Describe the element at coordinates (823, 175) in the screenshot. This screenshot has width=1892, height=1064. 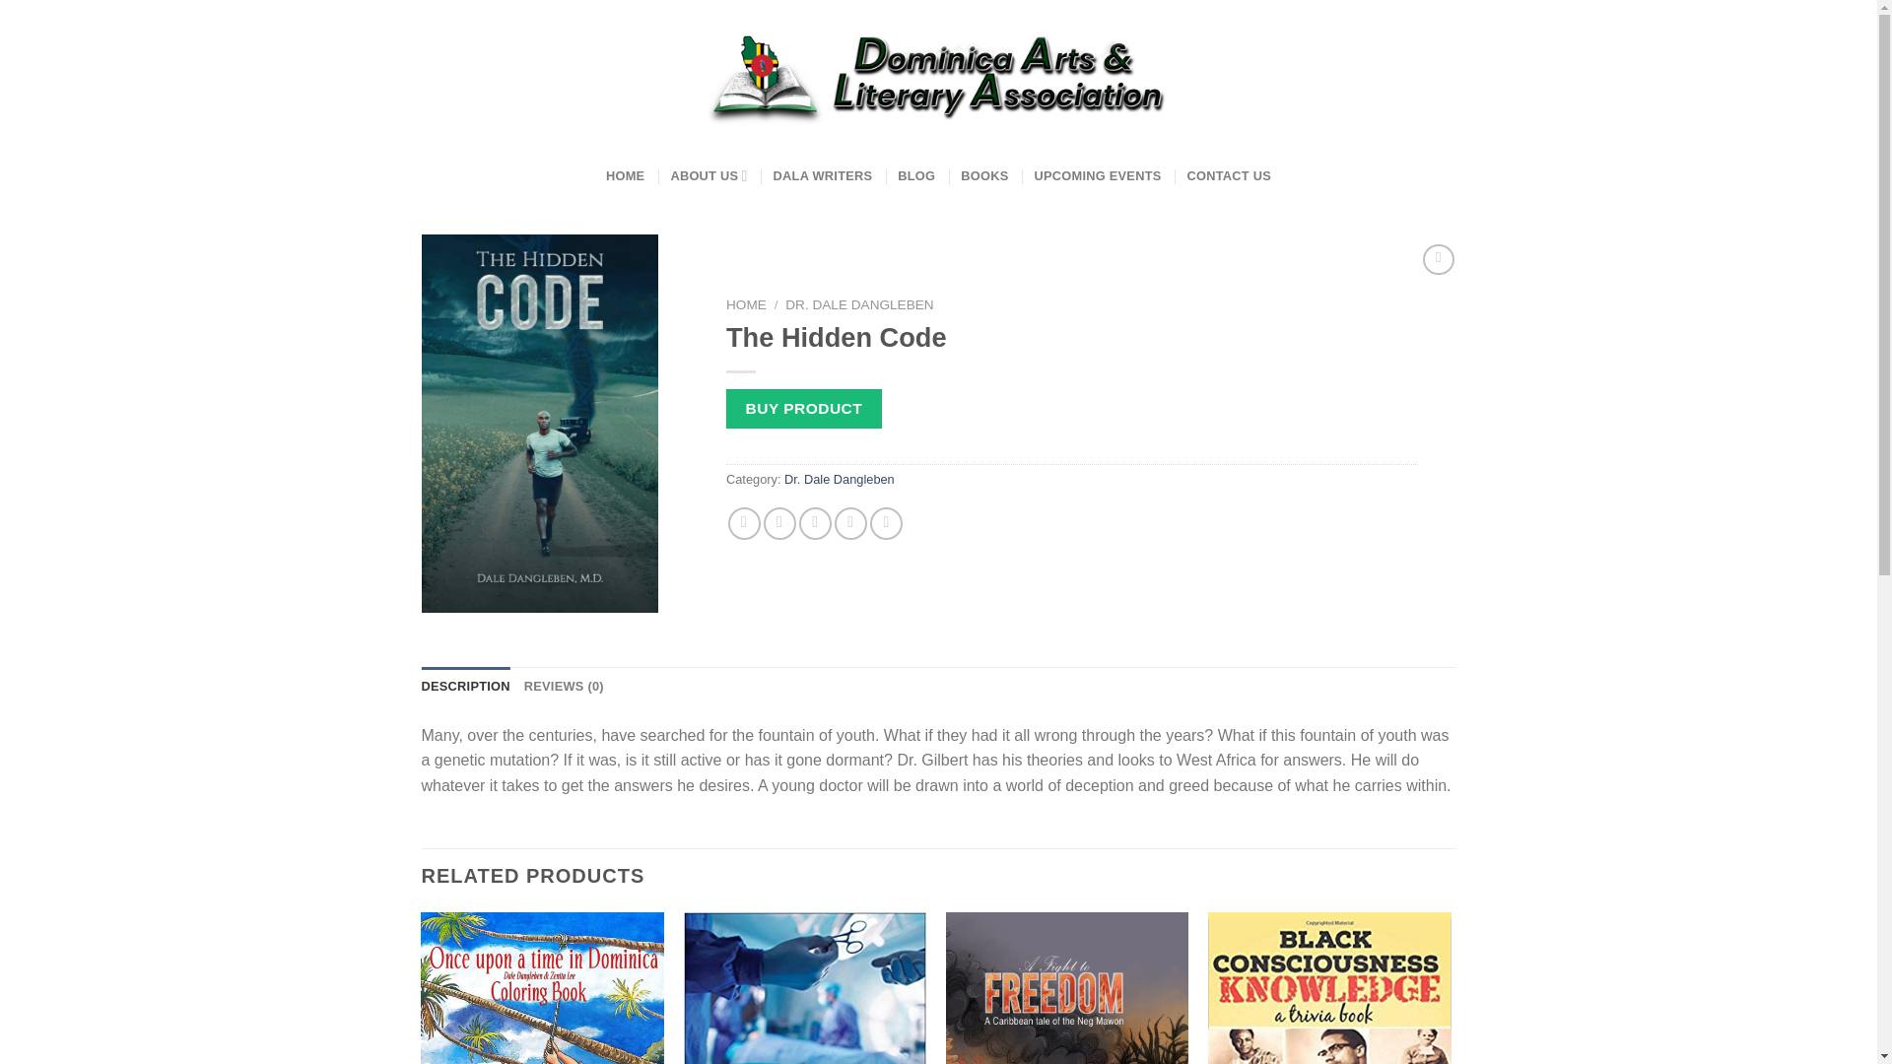
I see `DALA WRITERS` at that location.